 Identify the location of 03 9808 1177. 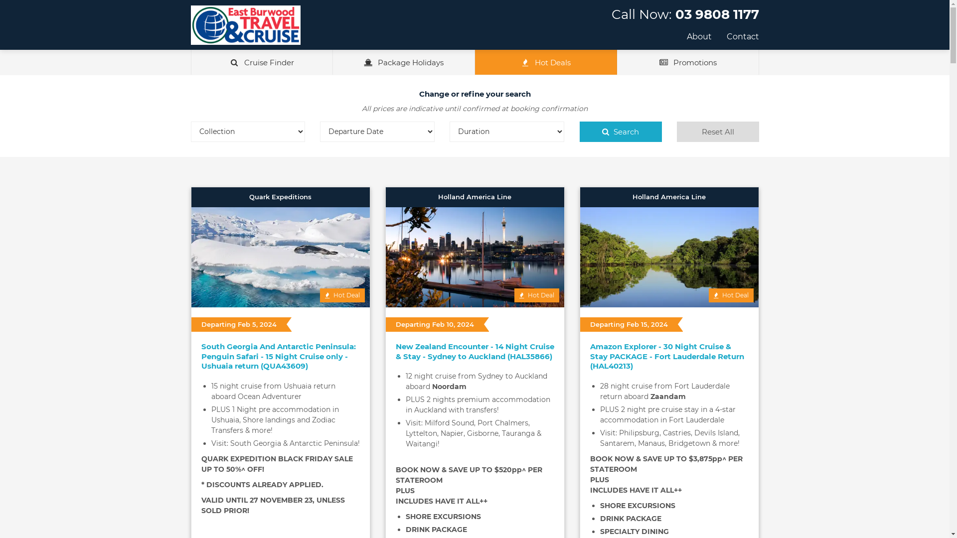
(717, 14).